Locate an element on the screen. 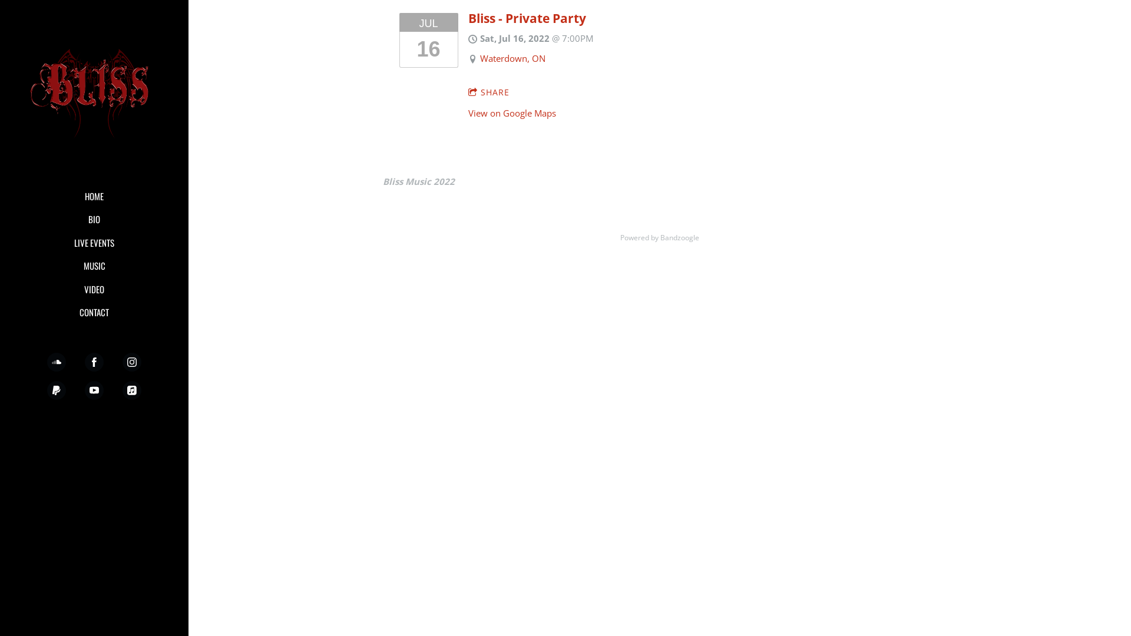 The width and height of the screenshot is (1131, 636). https://paypal.me/blisslivemusic is located at coordinates (57, 390).